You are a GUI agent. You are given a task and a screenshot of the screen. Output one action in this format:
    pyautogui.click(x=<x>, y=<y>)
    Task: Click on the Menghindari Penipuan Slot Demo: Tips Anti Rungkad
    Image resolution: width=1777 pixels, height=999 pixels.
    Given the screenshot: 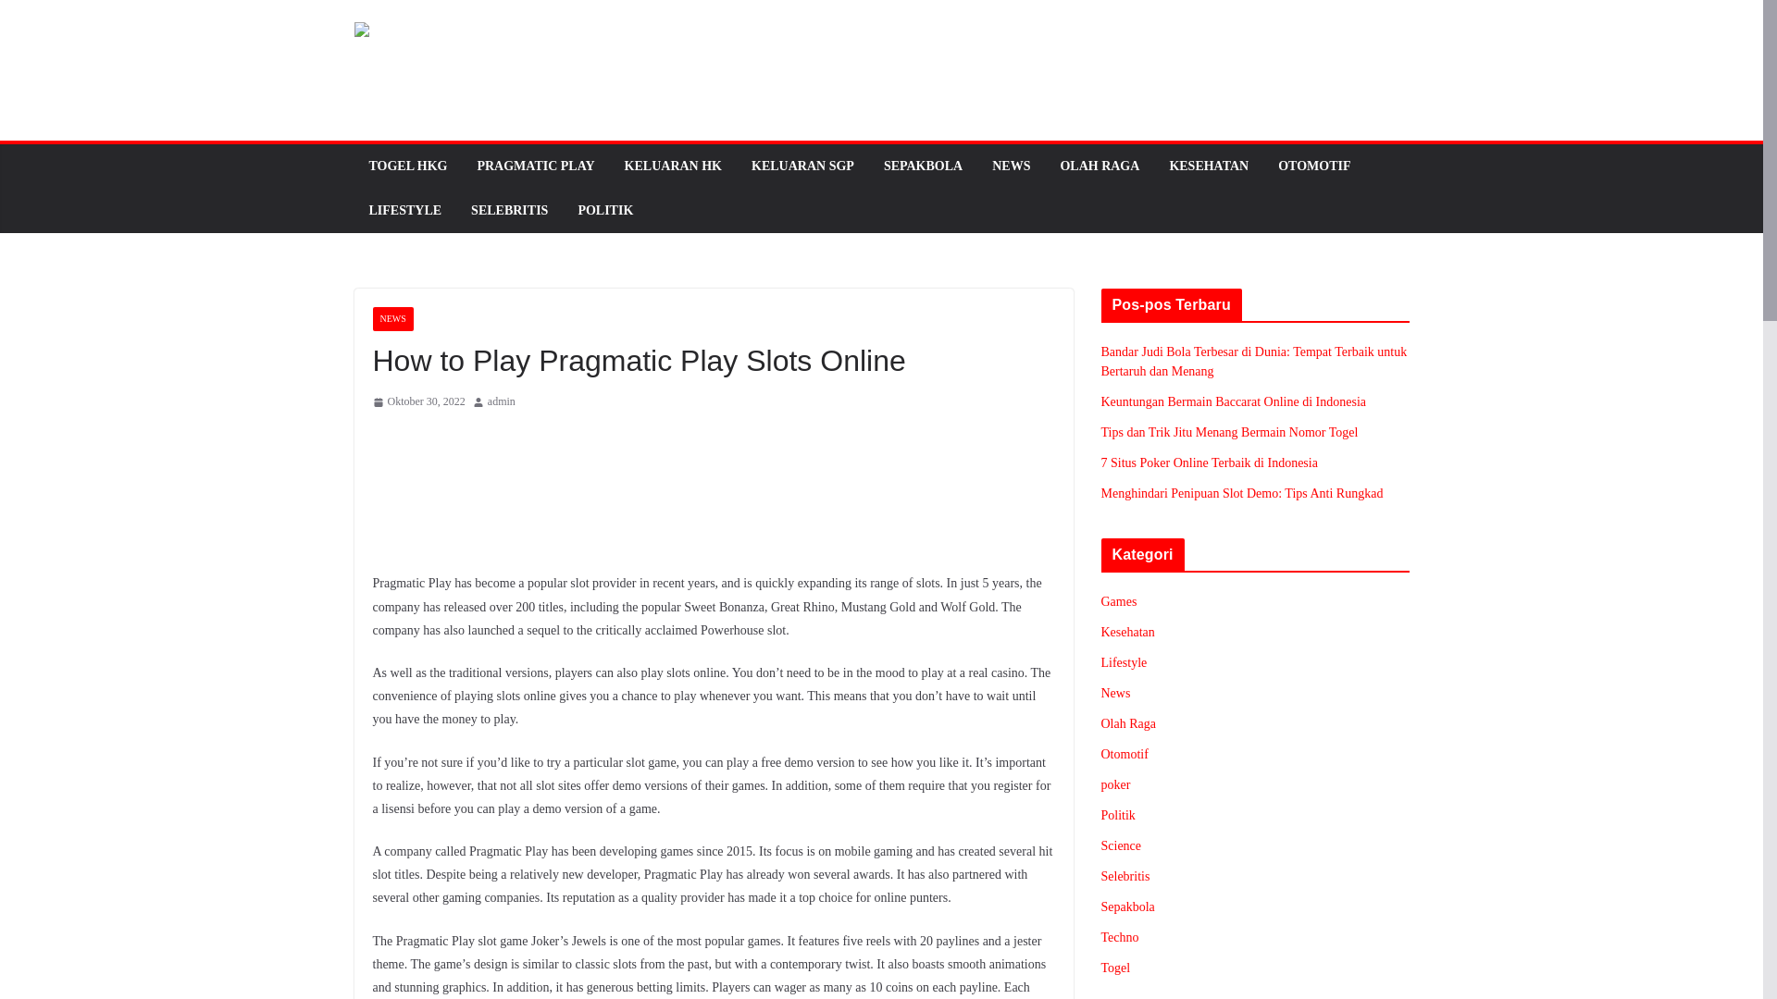 What is the action you would take?
    pyautogui.click(x=1242, y=493)
    